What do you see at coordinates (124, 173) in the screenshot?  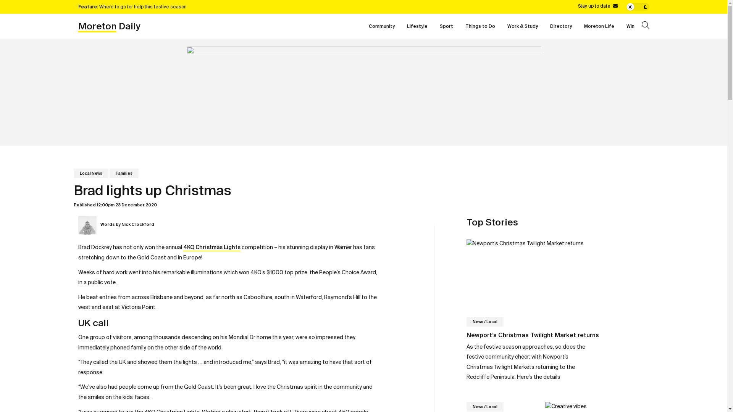 I see `Families` at bounding box center [124, 173].